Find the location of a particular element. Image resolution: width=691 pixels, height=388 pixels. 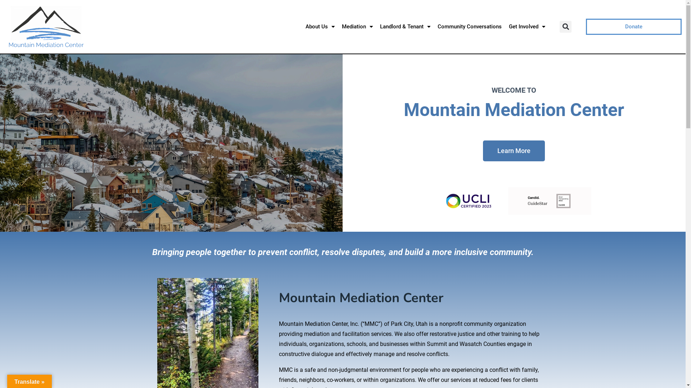

Community Conversations is located at coordinates (470, 27).